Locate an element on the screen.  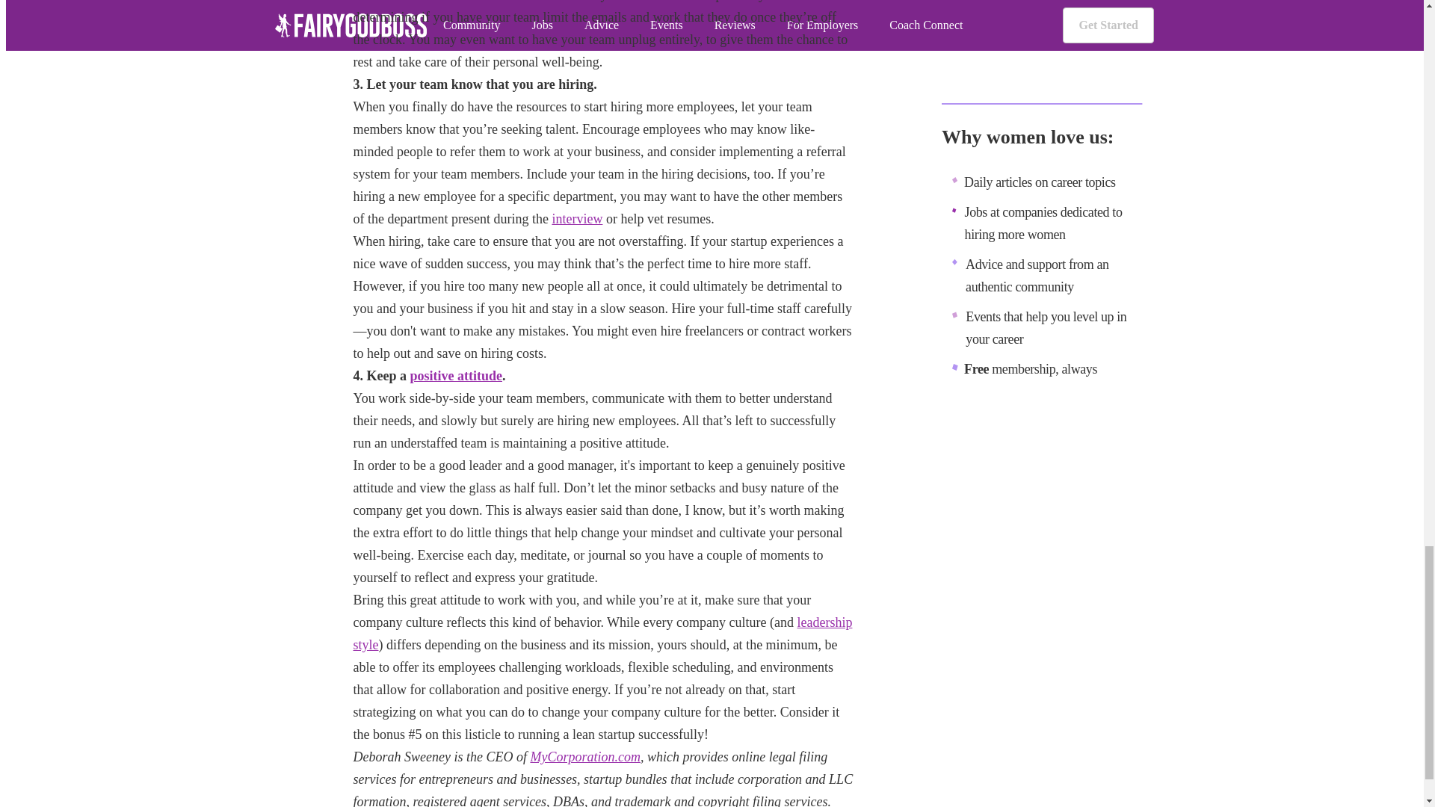
MyCorporation.com is located at coordinates (584, 756).